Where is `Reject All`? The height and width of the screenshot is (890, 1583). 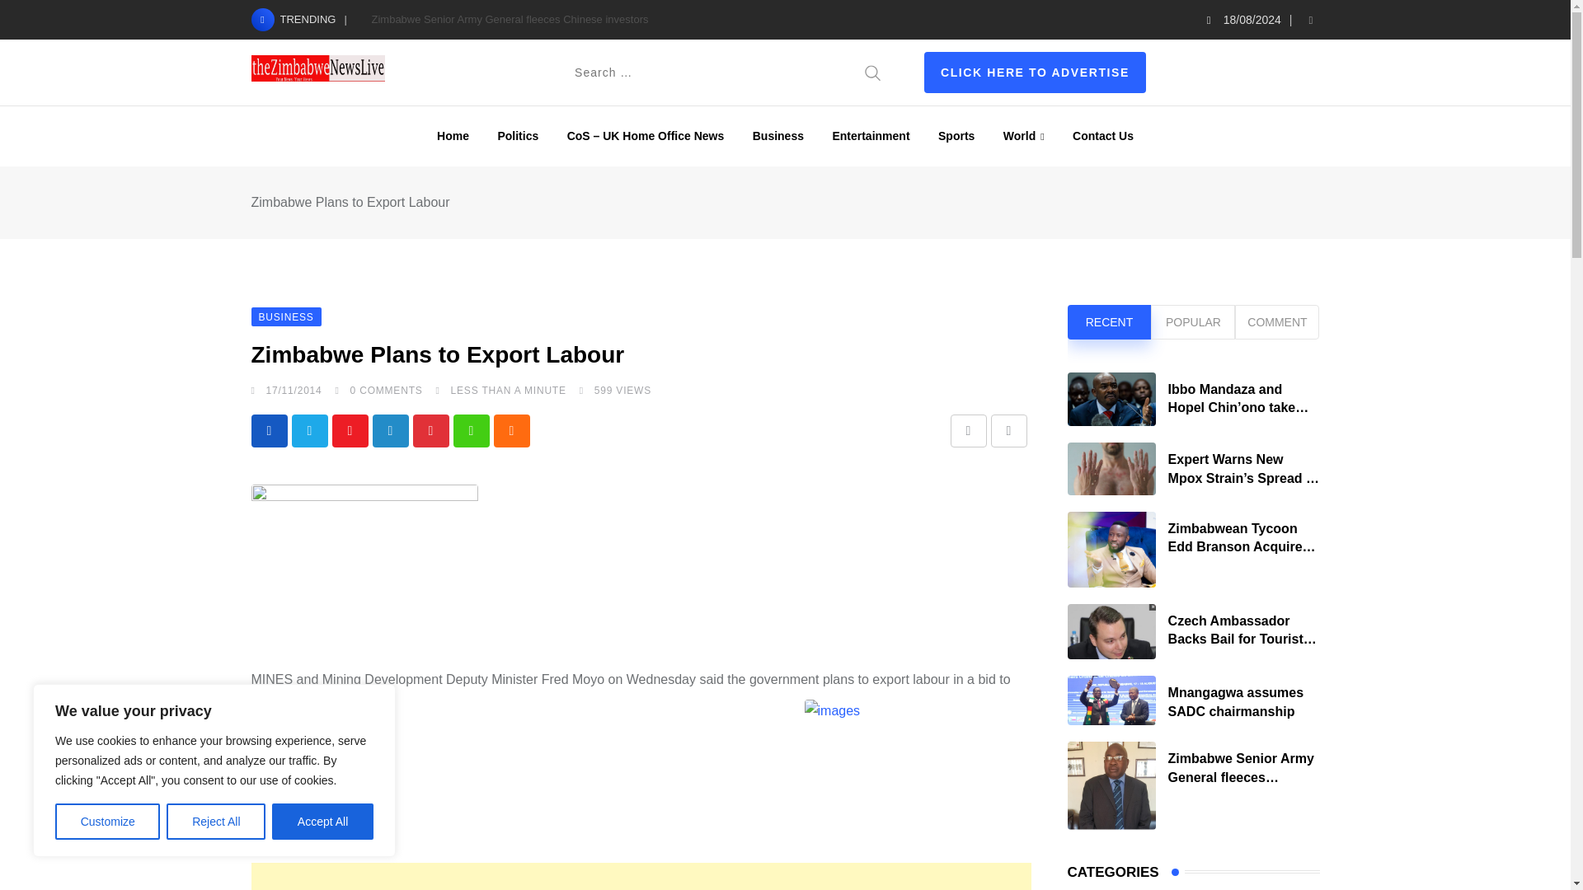
Reject All is located at coordinates (216, 822).